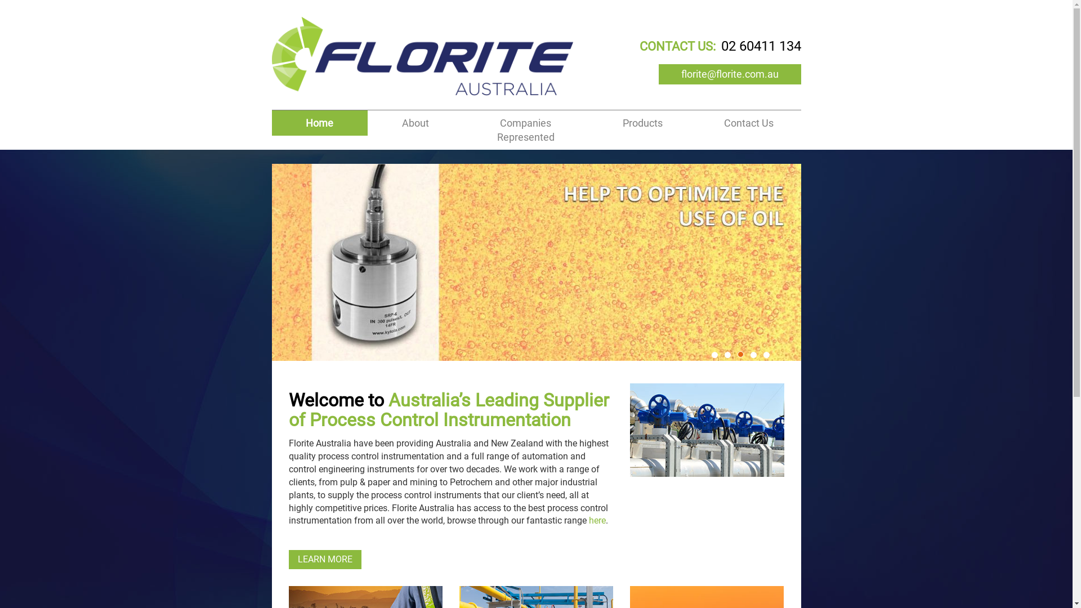 The height and width of the screenshot is (608, 1081). Describe the element at coordinates (416, 123) in the screenshot. I see `About` at that location.